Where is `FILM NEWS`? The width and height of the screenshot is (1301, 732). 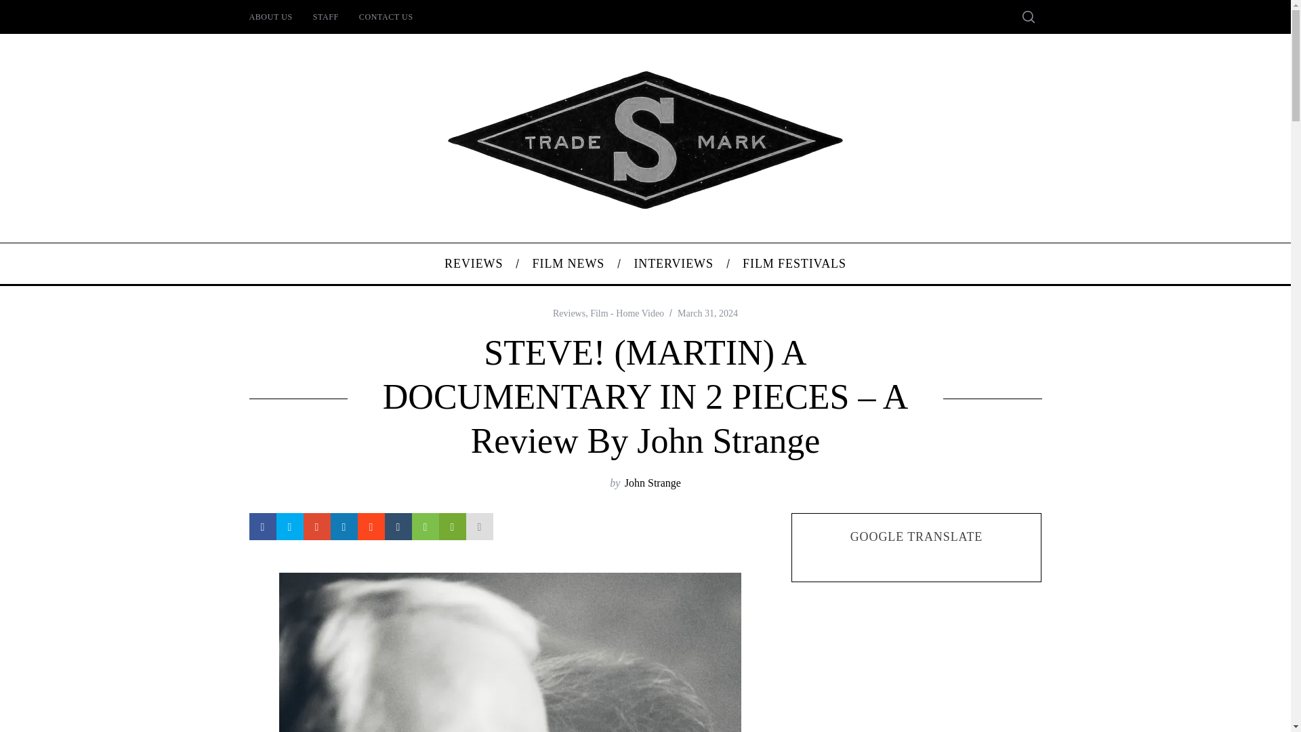 FILM NEWS is located at coordinates (568, 263).